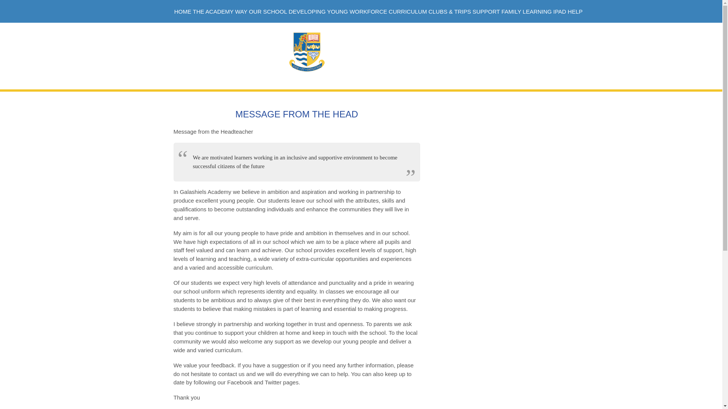 This screenshot has width=728, height=409. What do you see at coordinates (220, 12) in the screenshot?
I see `THE ACADEMY WAY` at bounding box center [220, 12].